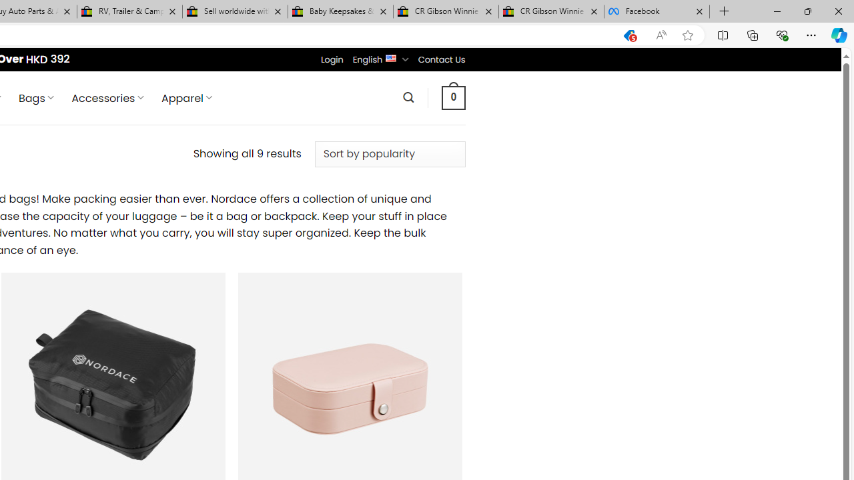  What do you see at coordinates (777, 11) in the screenshot?
I see `Minimize` at bounding box center [777, 11].